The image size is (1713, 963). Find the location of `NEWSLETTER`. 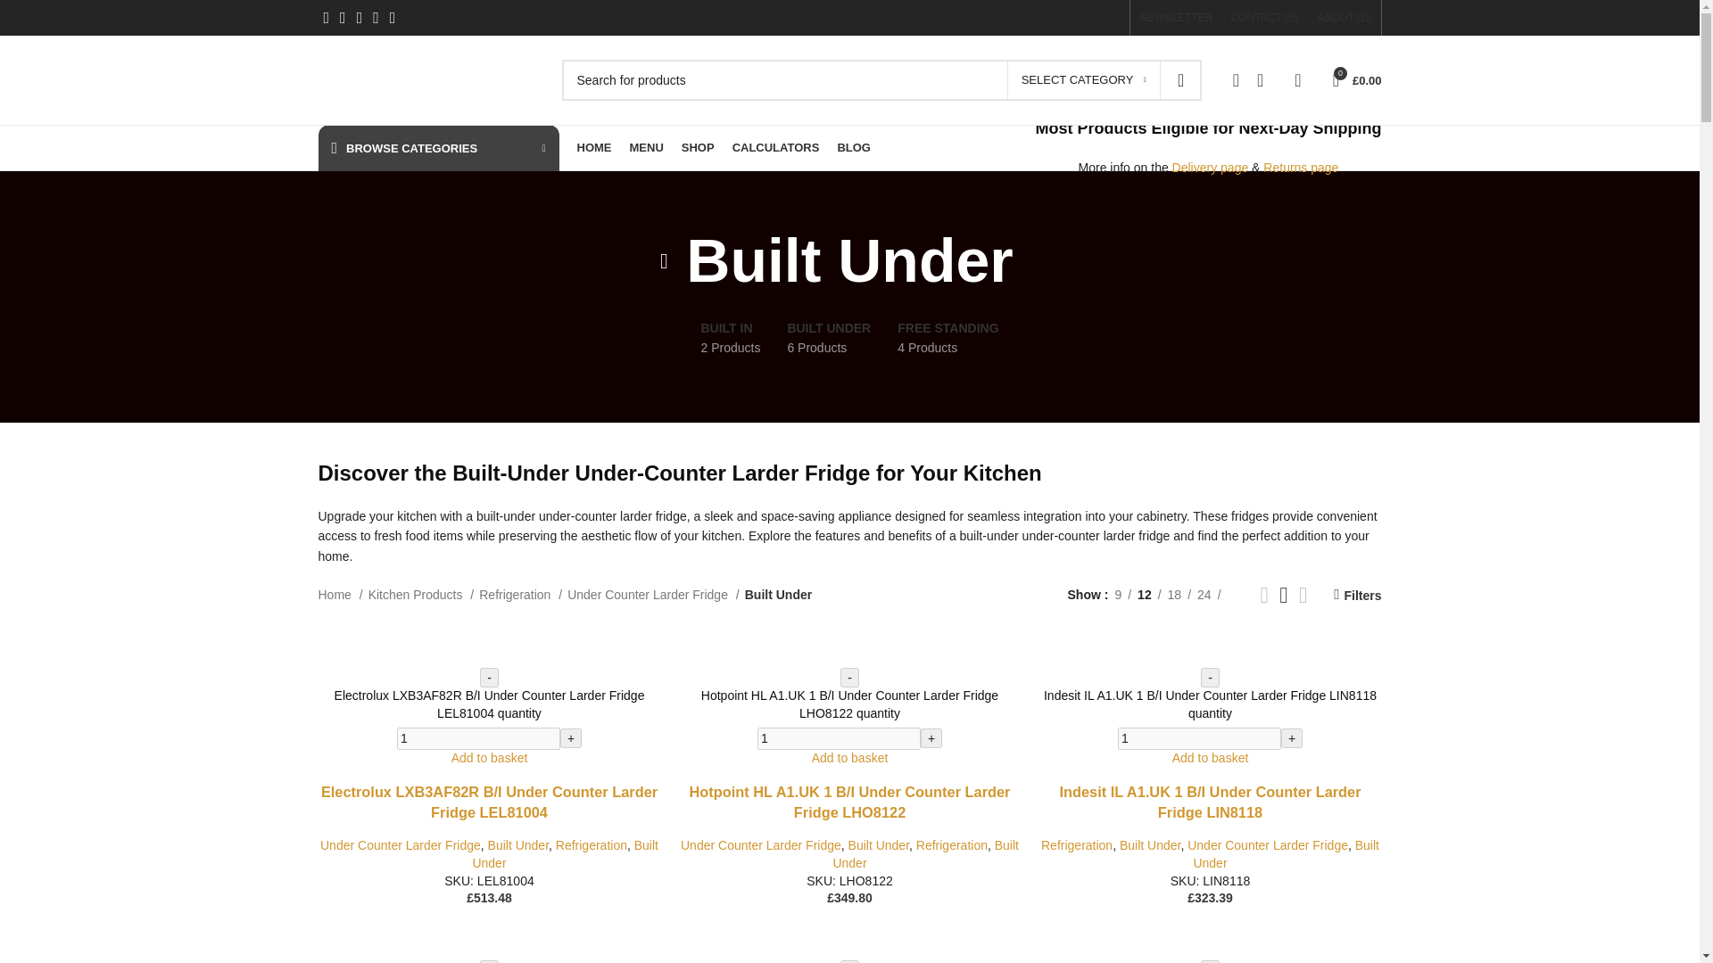

NEWSLETTER is located at coordinates (1176, 18).